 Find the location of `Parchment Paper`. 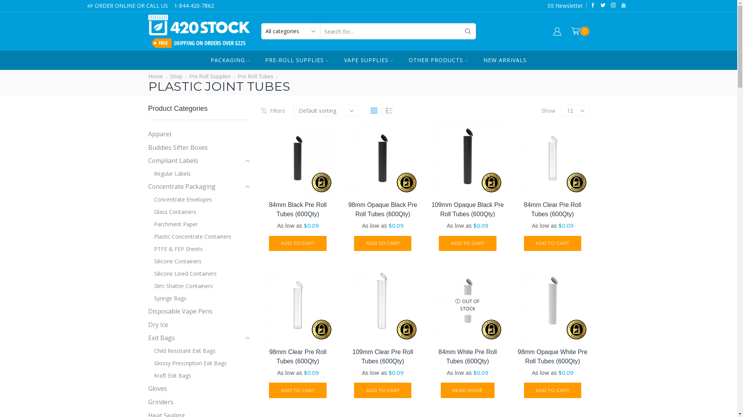

Parchment Paper is located at coordinates (173, 224).